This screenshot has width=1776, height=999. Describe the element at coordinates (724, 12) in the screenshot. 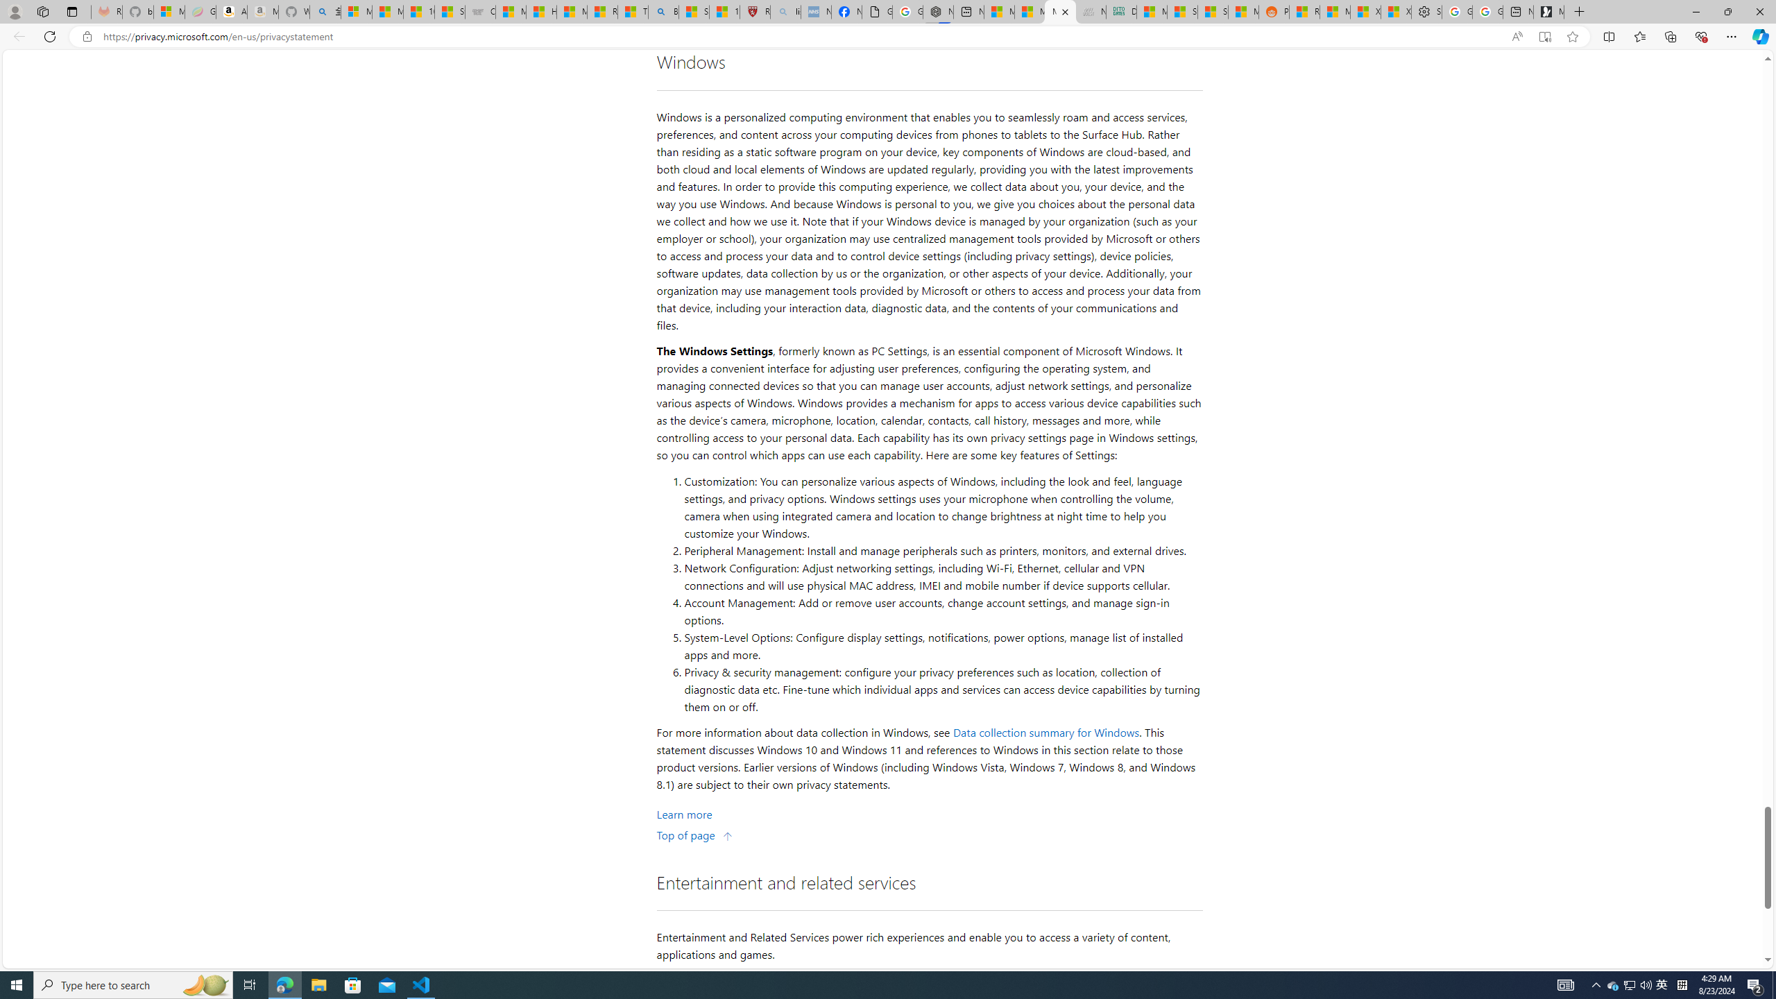

I see `12 Popular Science Lies that Must be Corrected` at that location.